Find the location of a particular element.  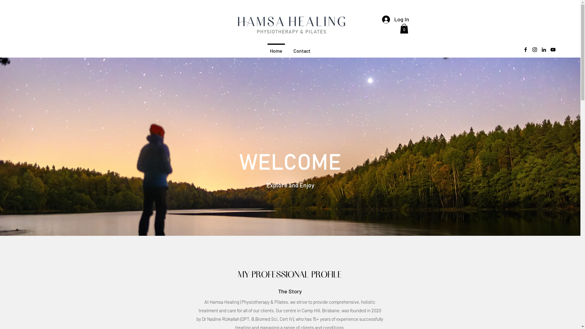

Home is located at coordinates (276, 48).